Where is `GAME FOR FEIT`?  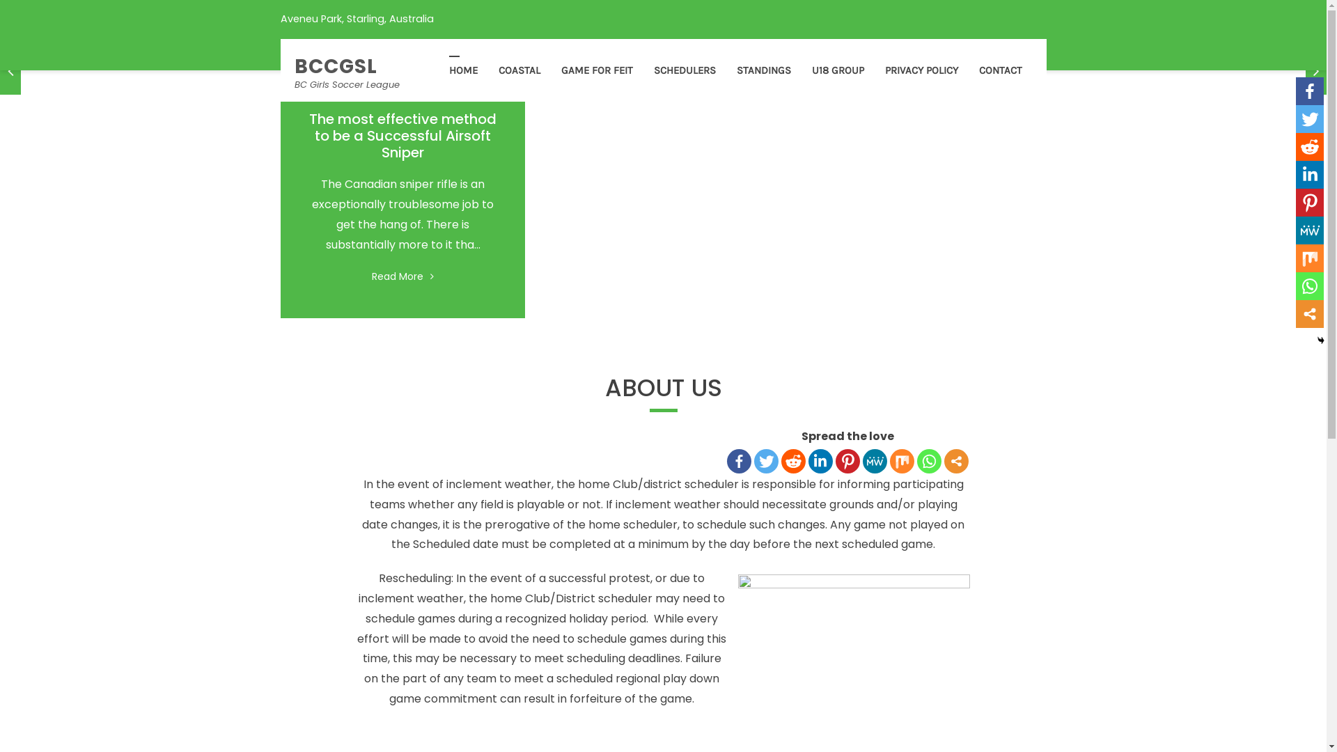
GAME FOR FEIT is located at coordinates (596, 70).